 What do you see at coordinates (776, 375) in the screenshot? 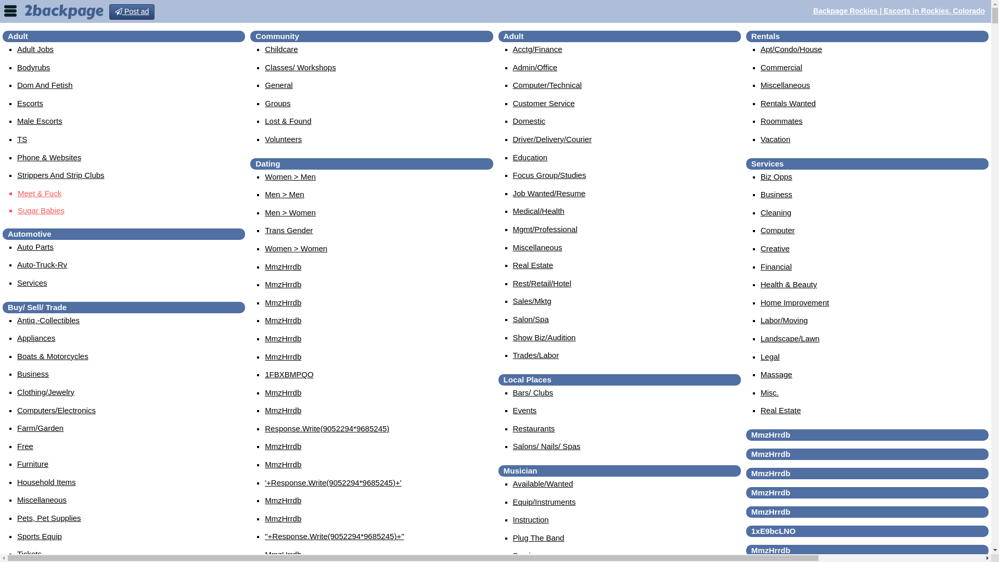
I see `Massage` at bounding box center [776, 375].